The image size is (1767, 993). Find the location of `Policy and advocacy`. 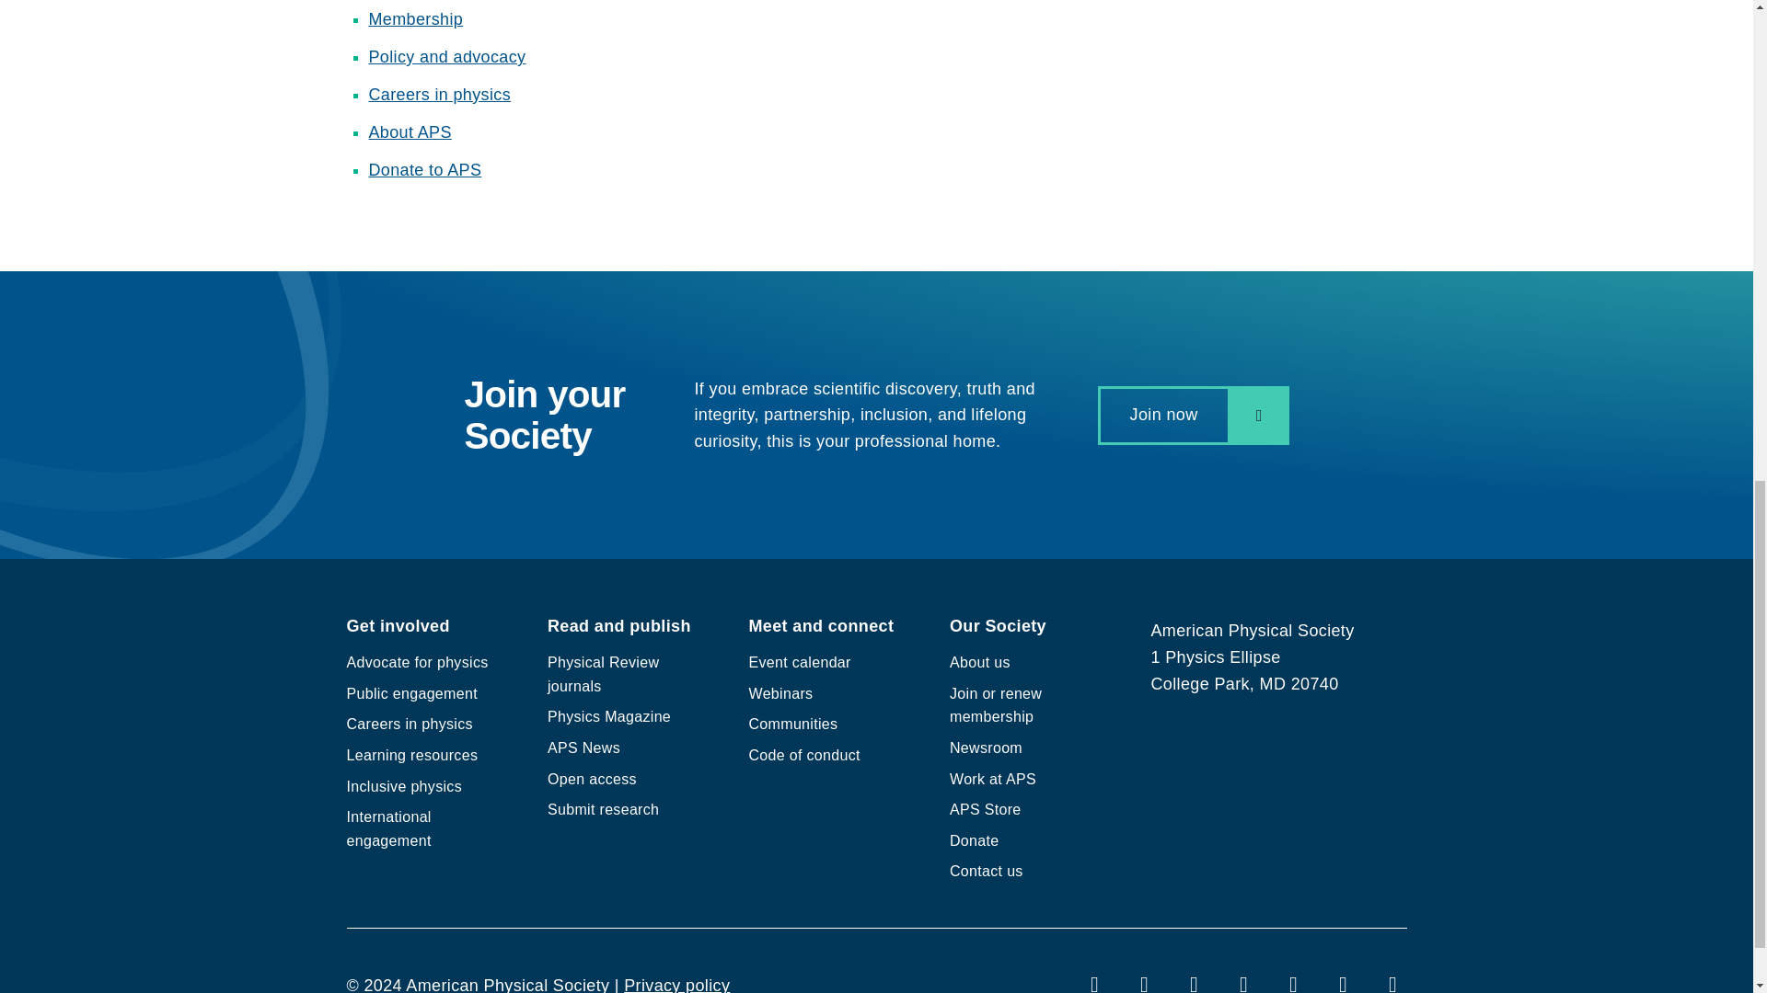

Policy and advocacy is located at coordinates (445, 57).